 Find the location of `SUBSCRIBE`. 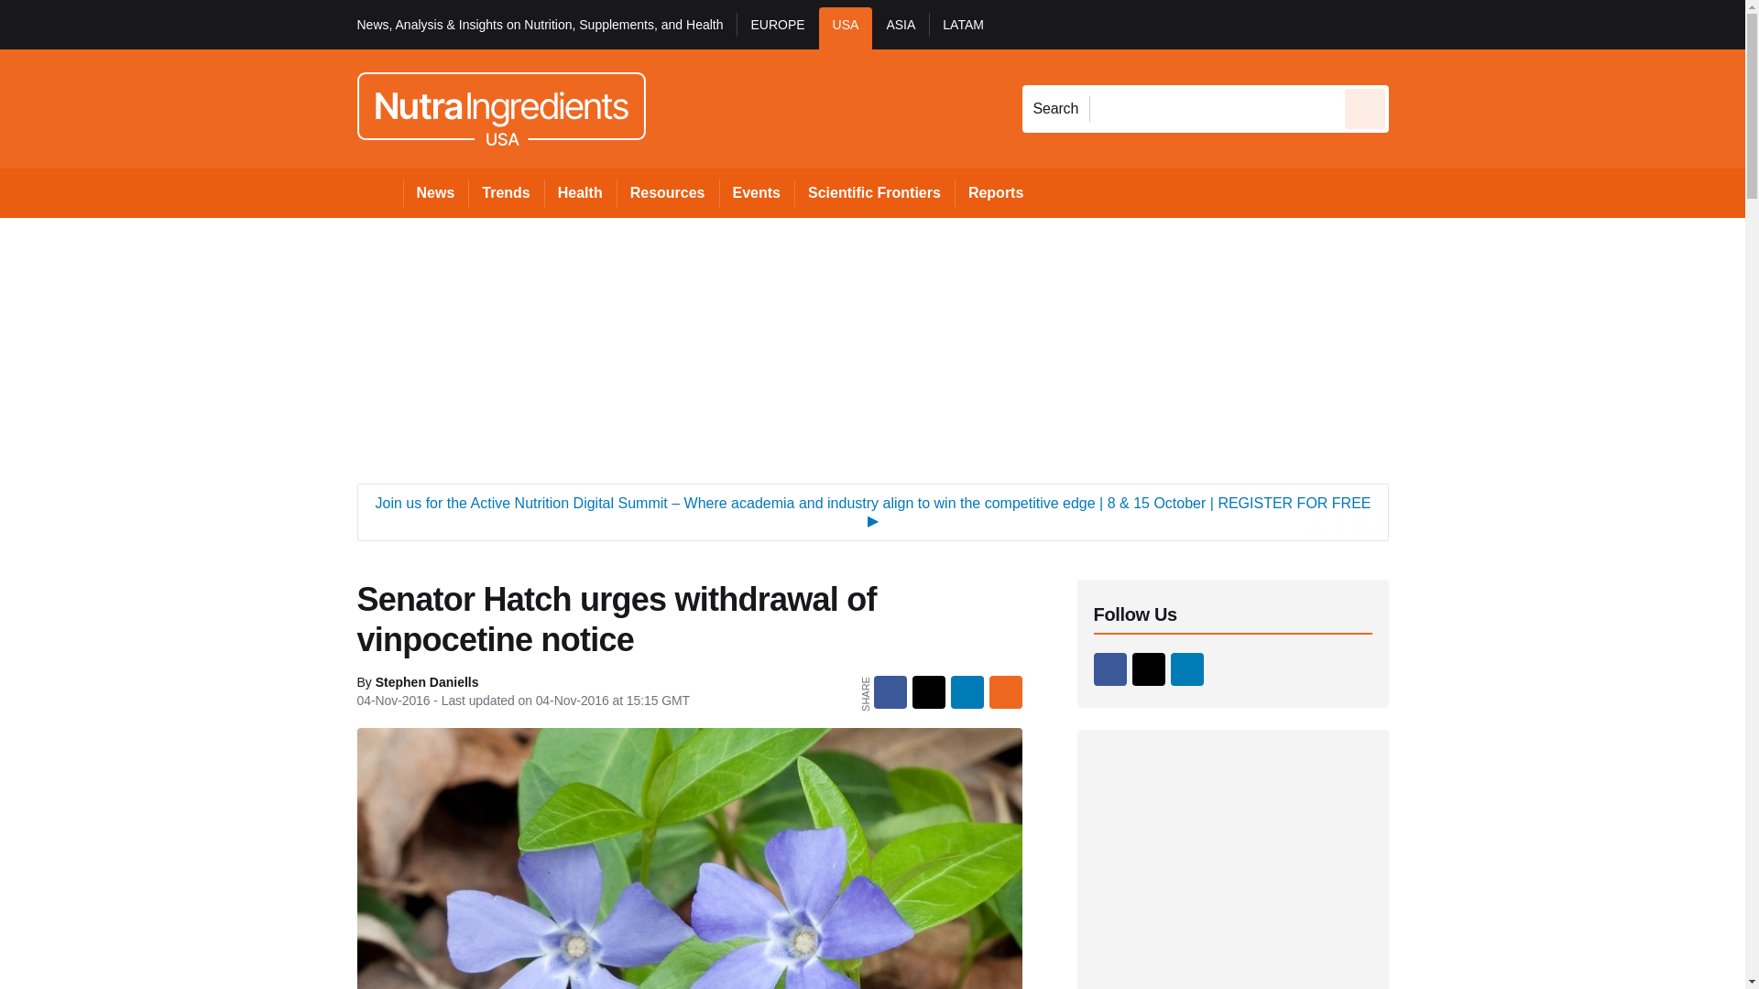

SUBSCRIBE is located at coordinates (1645, 24).